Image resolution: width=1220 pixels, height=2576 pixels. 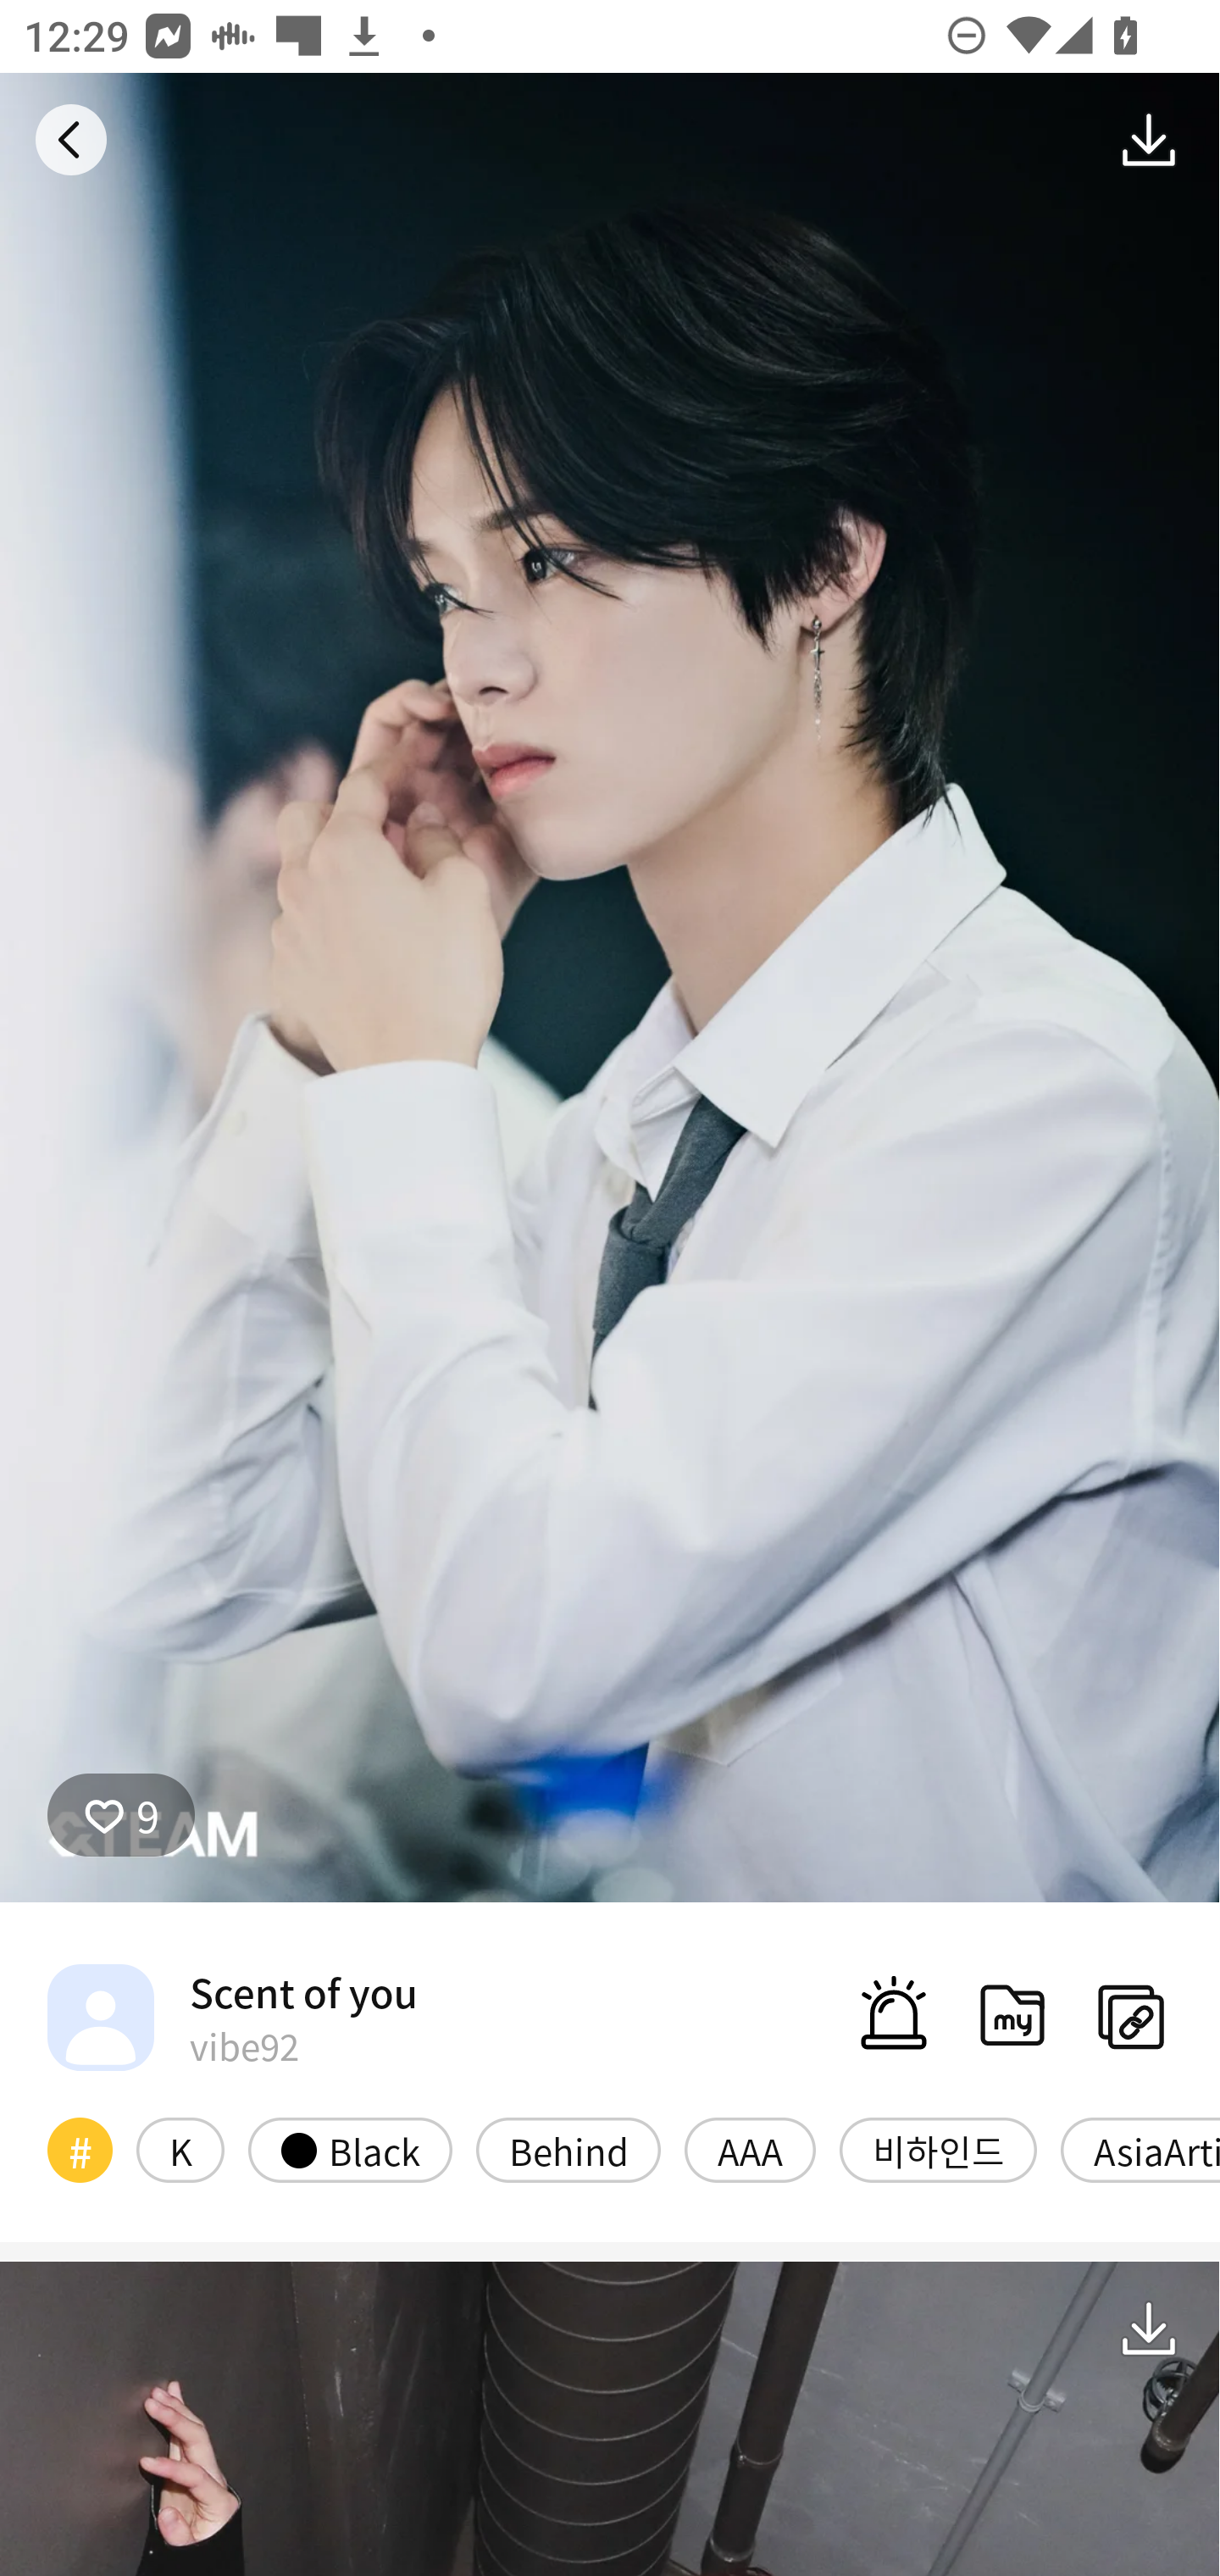 What do you see at coordinates (1140, 2149) in the screenshot?
I see `AsiaArtistAwards` at bounding box center [1140, 2149].